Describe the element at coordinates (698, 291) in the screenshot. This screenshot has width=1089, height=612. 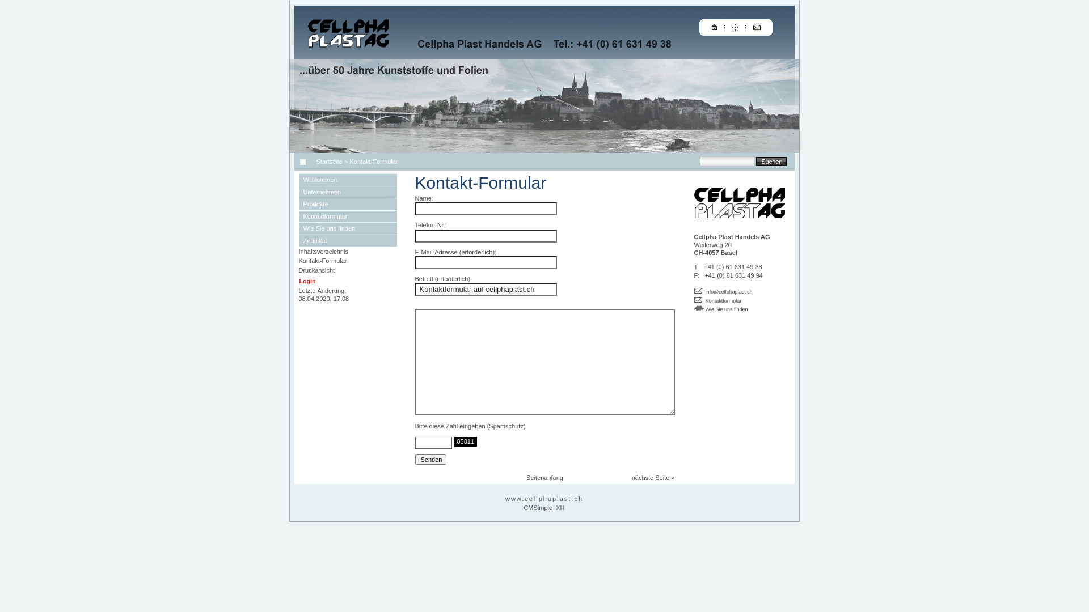
I see `eMail-prorigi.gif` at that location.